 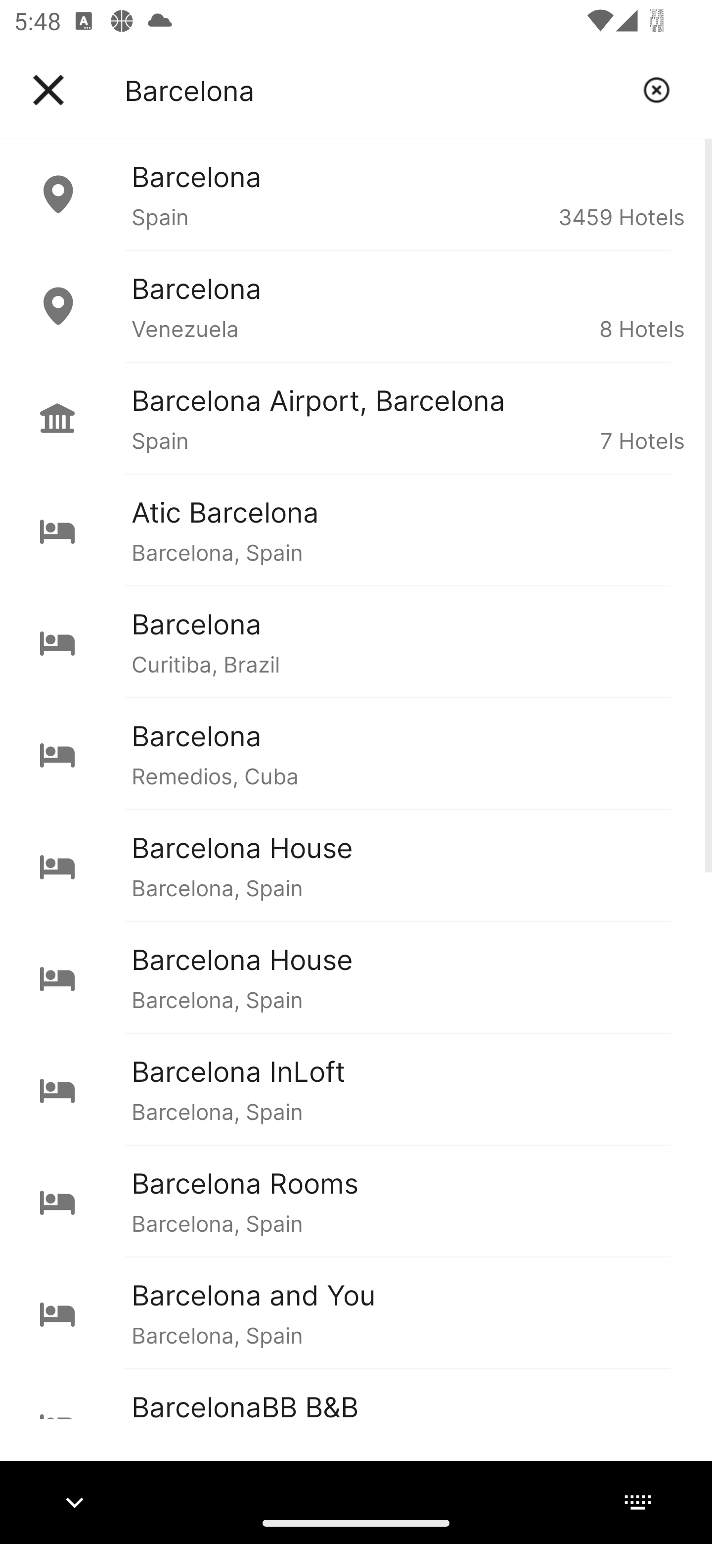 What do you see at coordinates (356, 753) in the screenshot?
I see `Barcelona Remedios, Cuba` at bounding box center [356, 753].